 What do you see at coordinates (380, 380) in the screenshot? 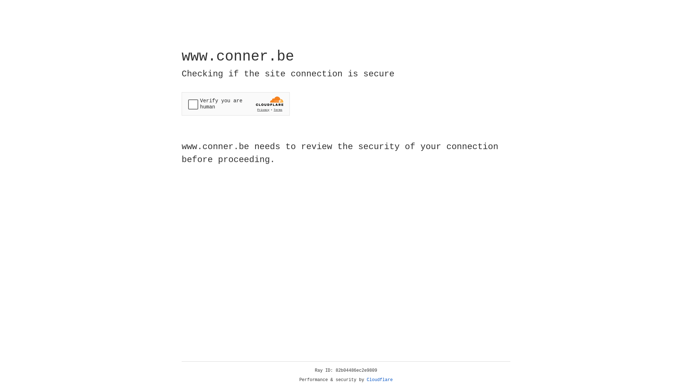
I see `Cloudflare` at bounding box center [380, 380].